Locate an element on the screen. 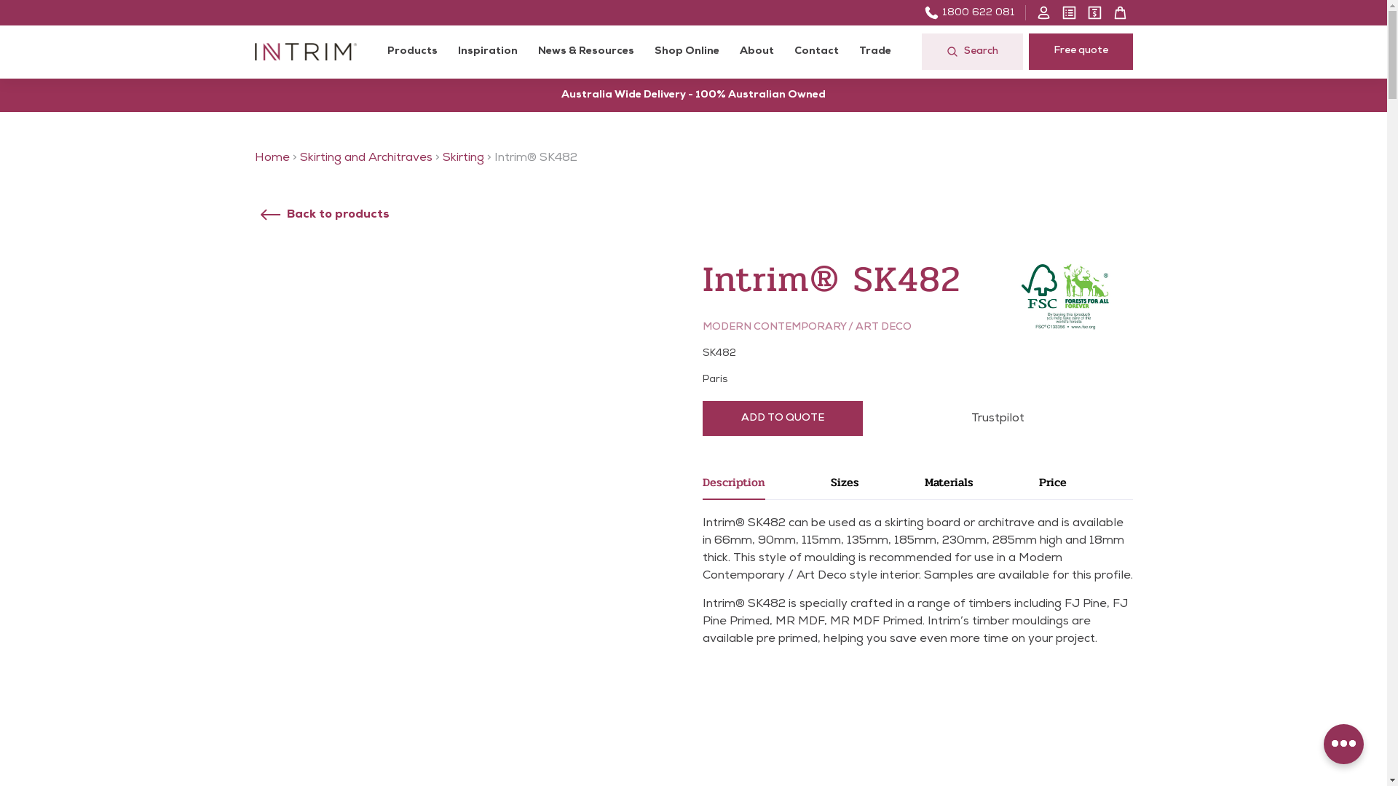 The image size is (1398, 786). Price is located at coordinates (1086, 486).